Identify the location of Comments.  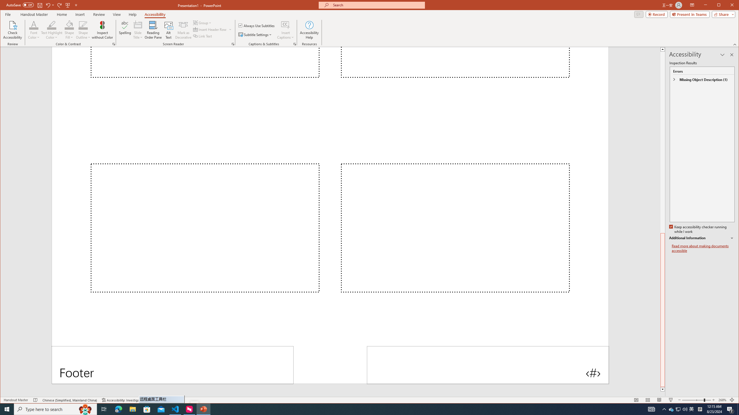
(639, 14).